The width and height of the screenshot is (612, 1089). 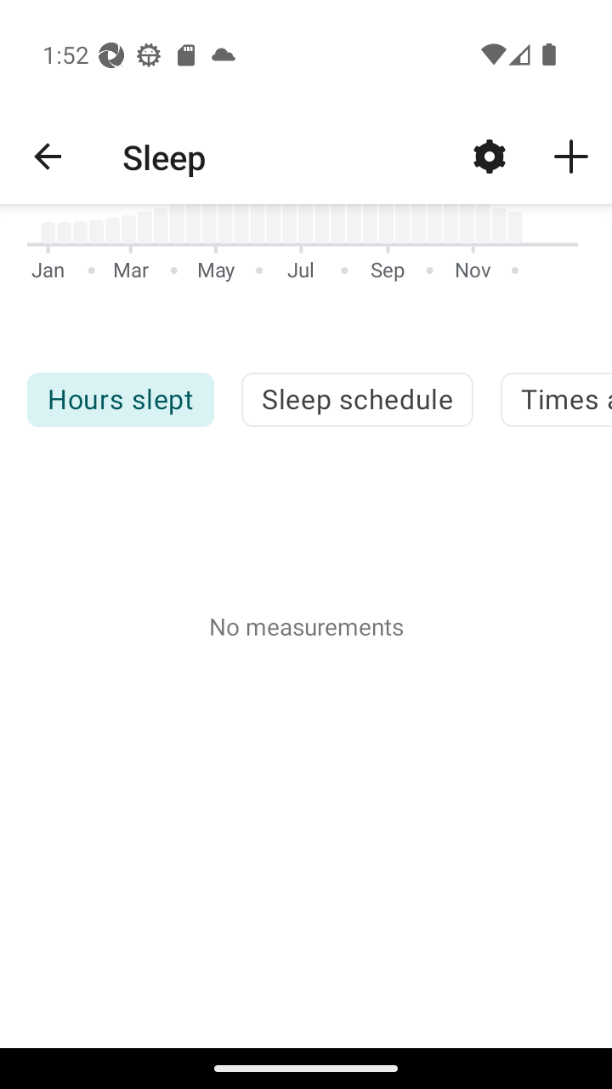 I want to click on Tap to track sleep or
 log a past record, so click(x=571, y=156).